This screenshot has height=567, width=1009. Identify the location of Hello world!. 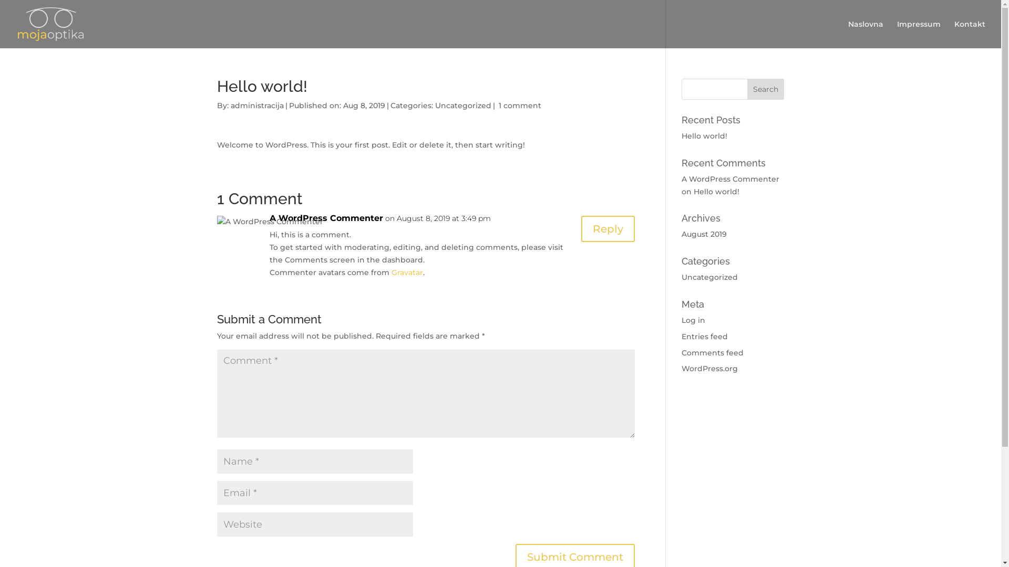
(717, 191).